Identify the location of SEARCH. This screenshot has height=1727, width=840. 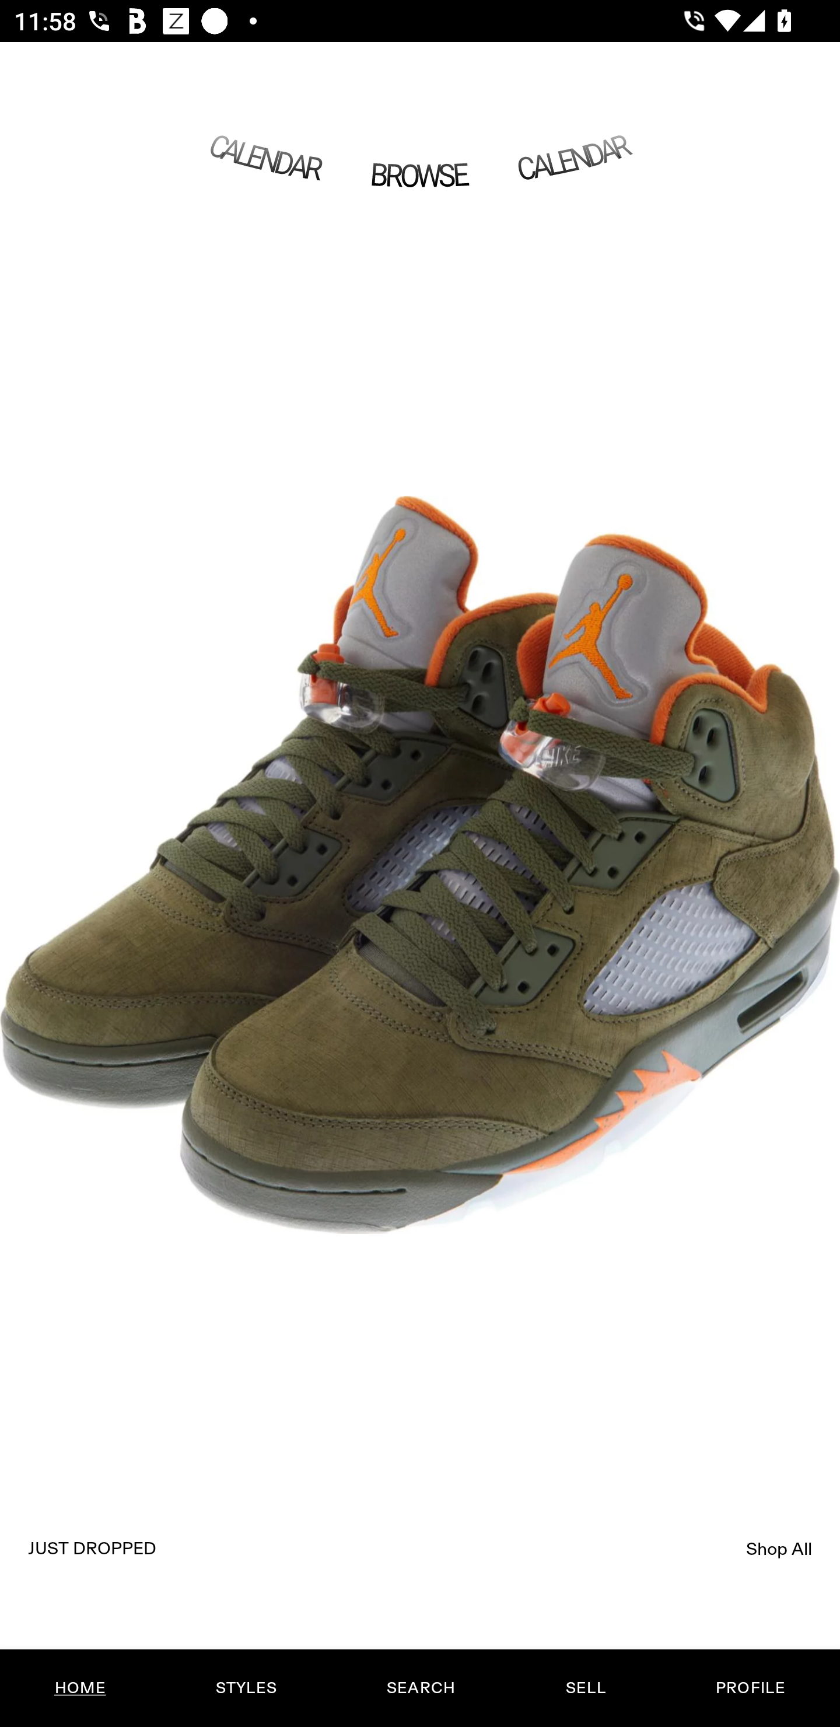
(421, 1688).